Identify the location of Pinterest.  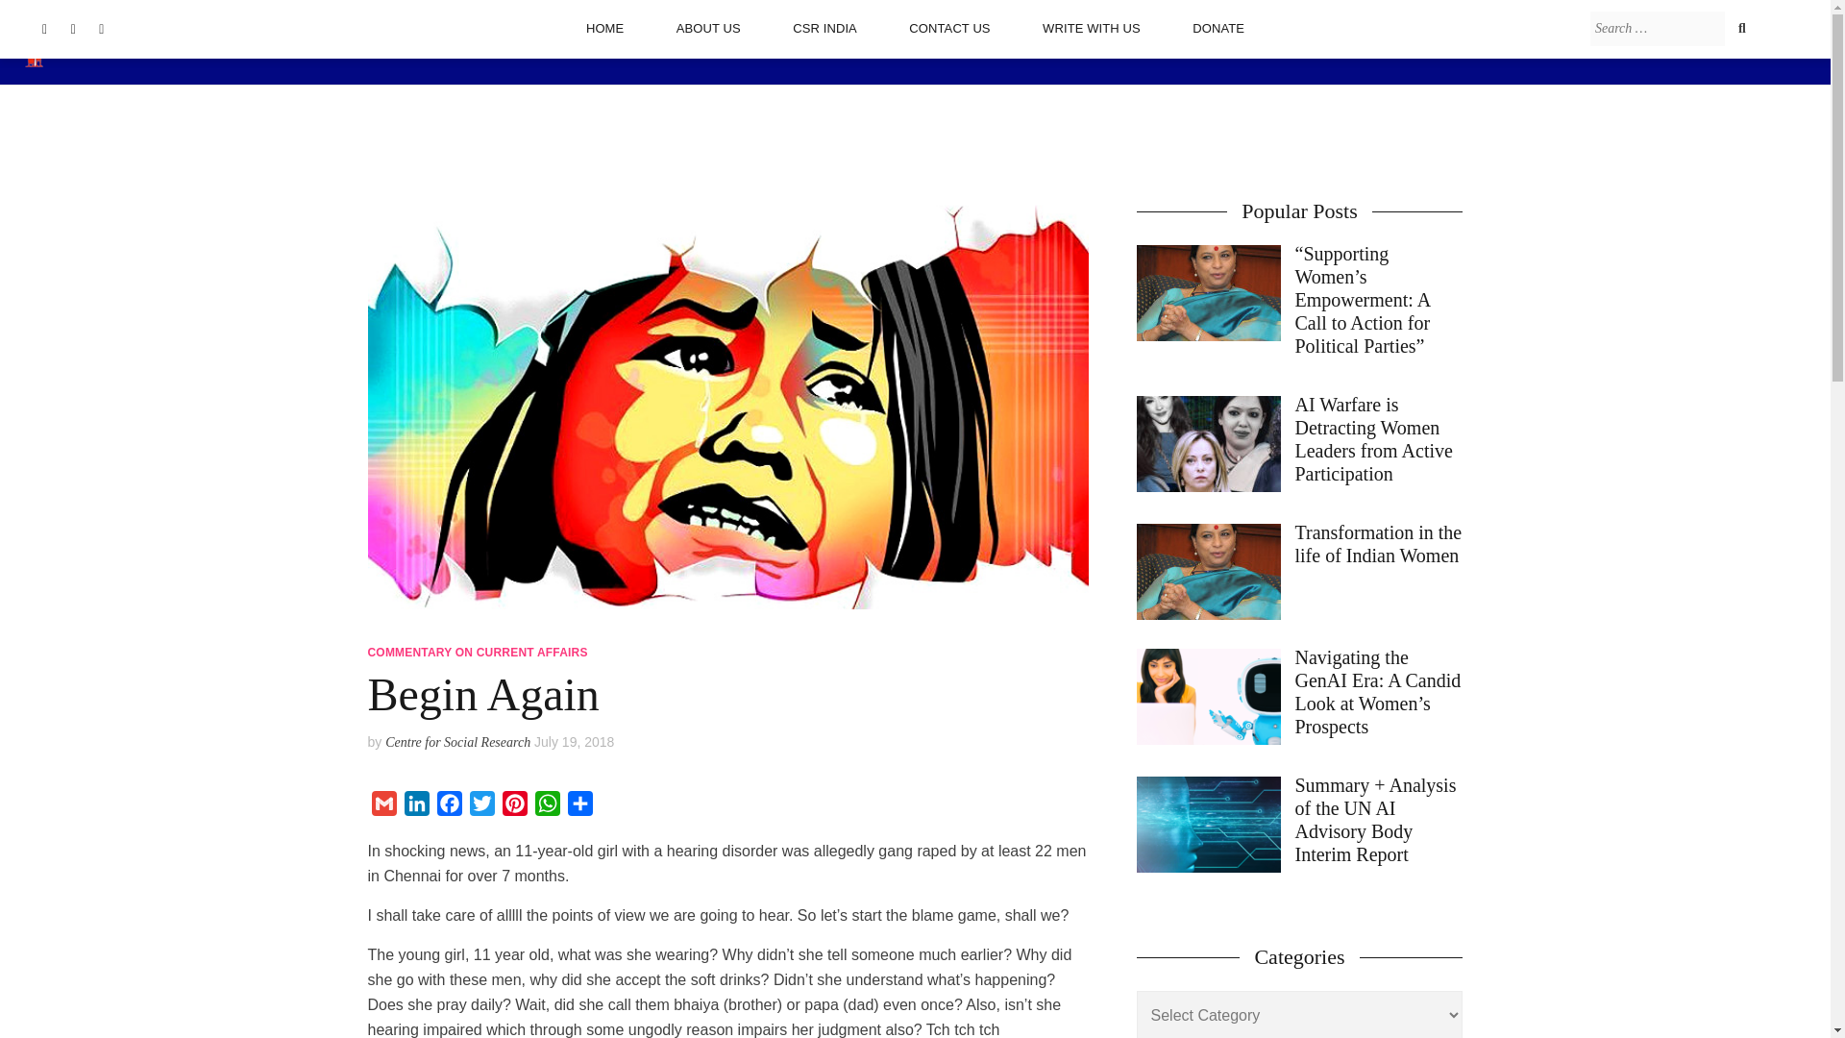
(514, 807).